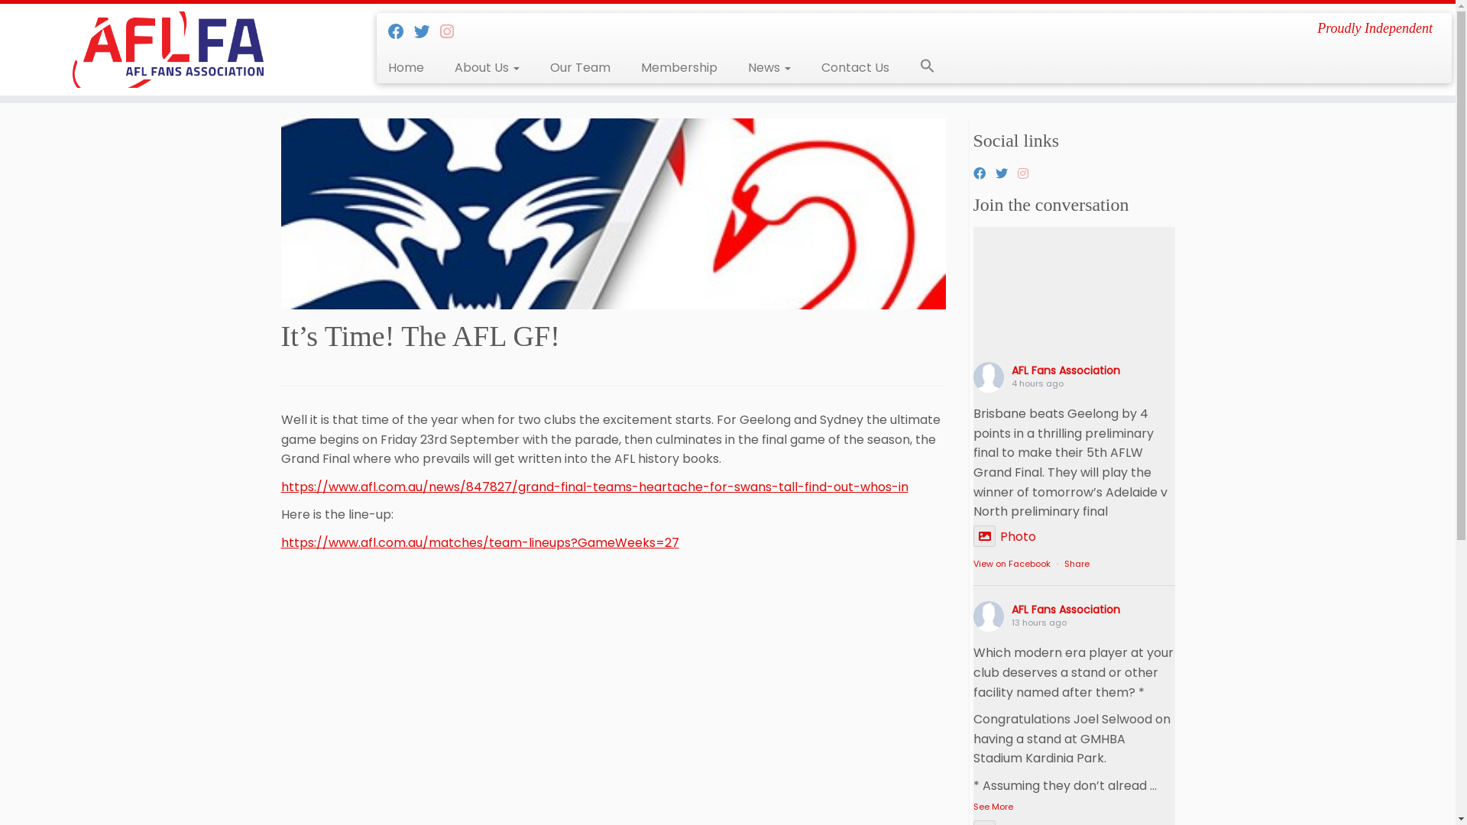 The width and height of the screenshot is (1467, 825). I want to click on Photo, so click(1005, 536).